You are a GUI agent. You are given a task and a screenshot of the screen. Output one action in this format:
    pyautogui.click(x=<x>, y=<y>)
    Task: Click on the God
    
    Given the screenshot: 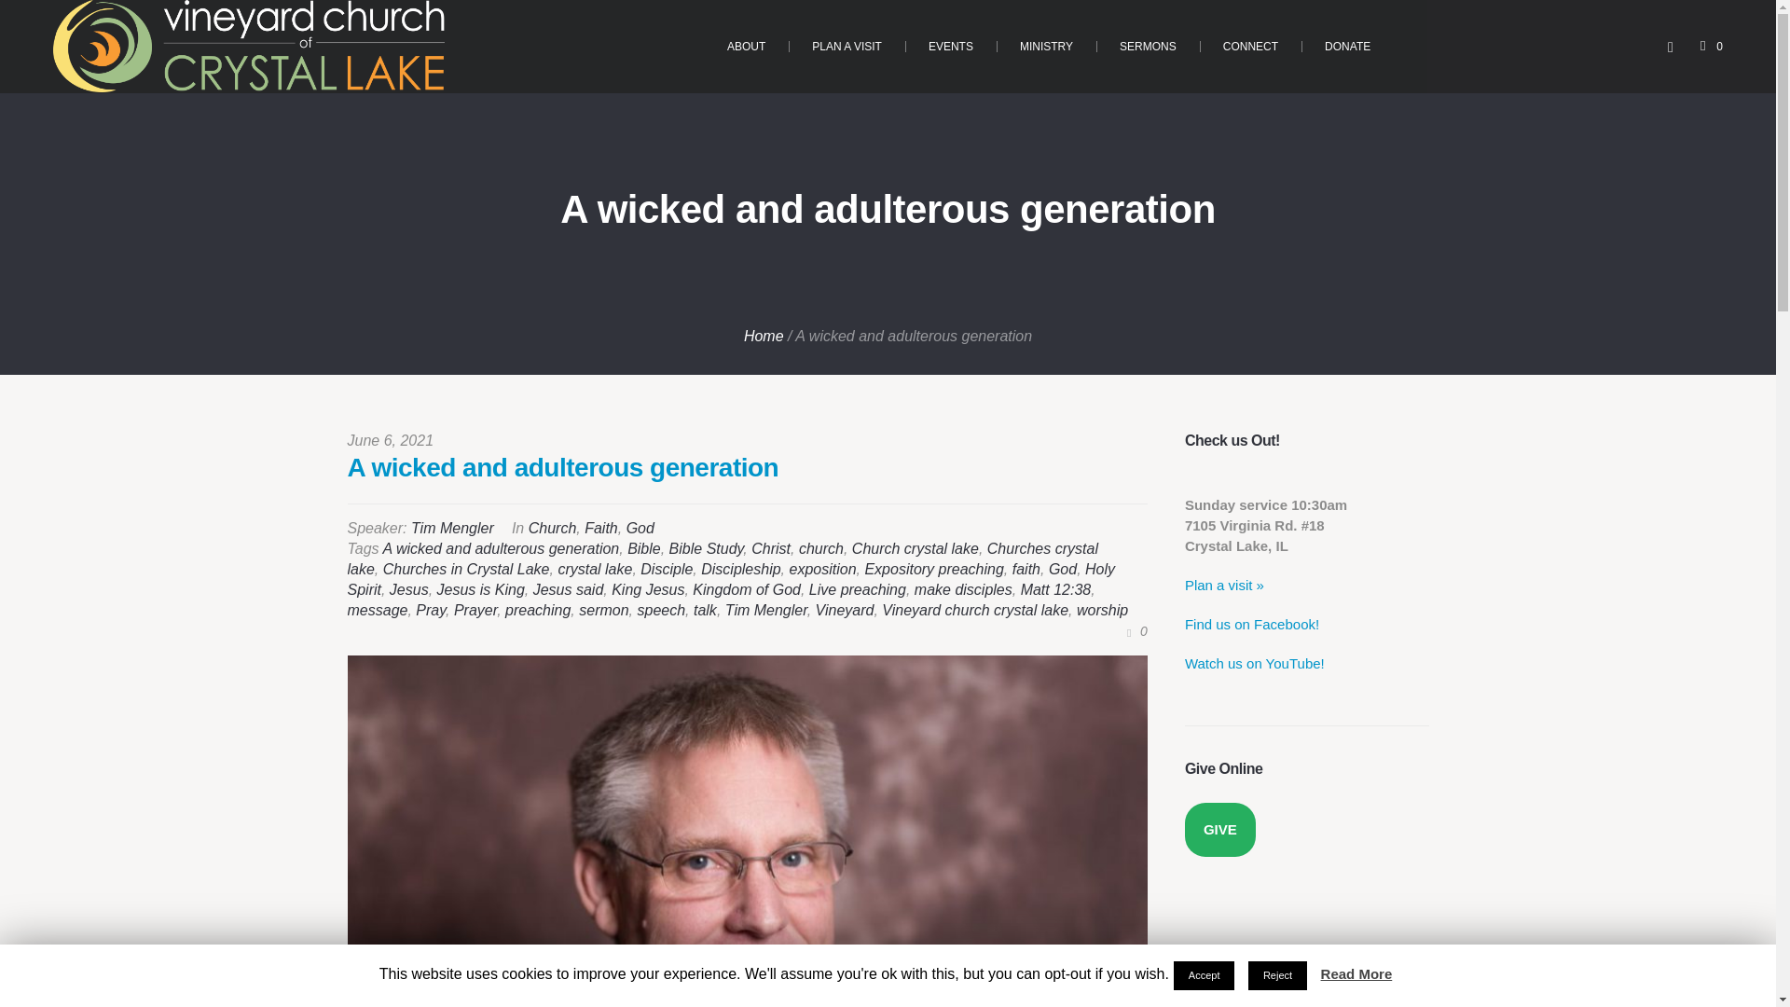 What is the action you would take?
    pyautogui.click(x=1063, y=569)
    